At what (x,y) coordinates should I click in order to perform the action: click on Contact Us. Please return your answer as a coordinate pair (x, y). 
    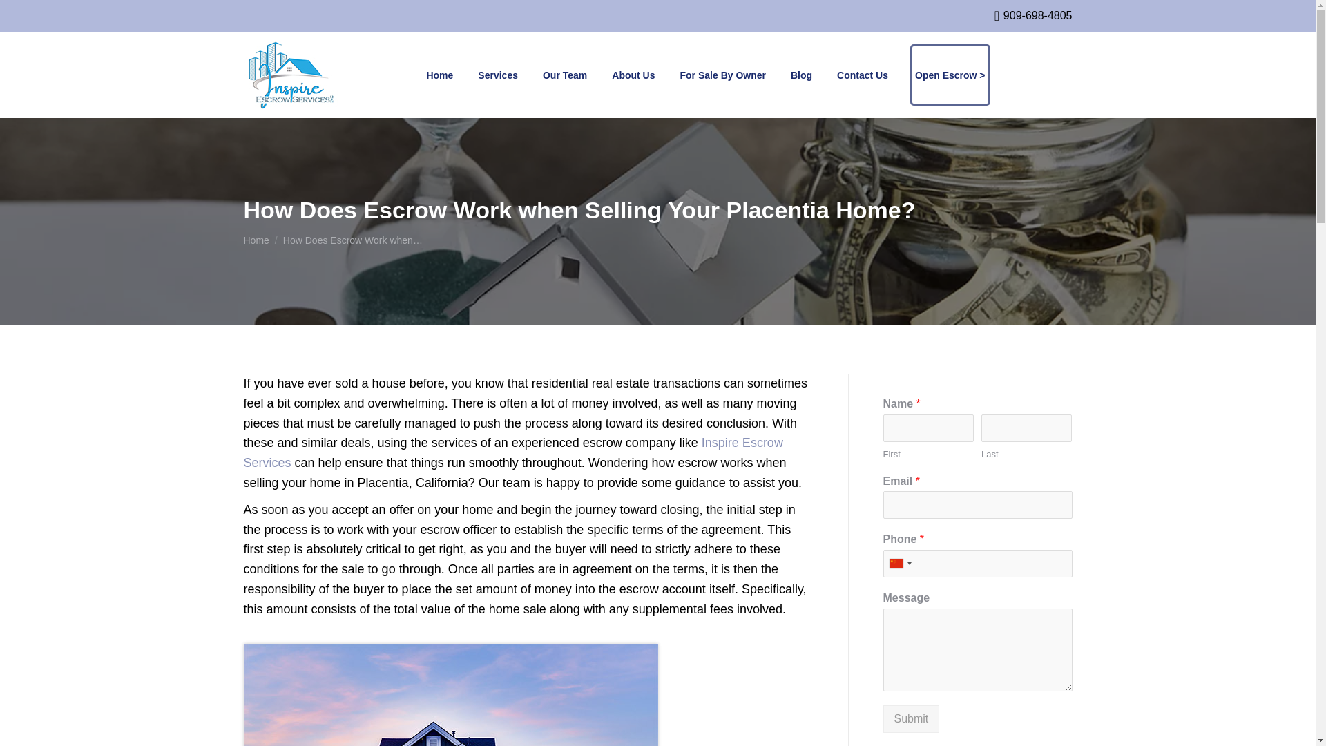
    Looking at the image, I should click on (862, 75).